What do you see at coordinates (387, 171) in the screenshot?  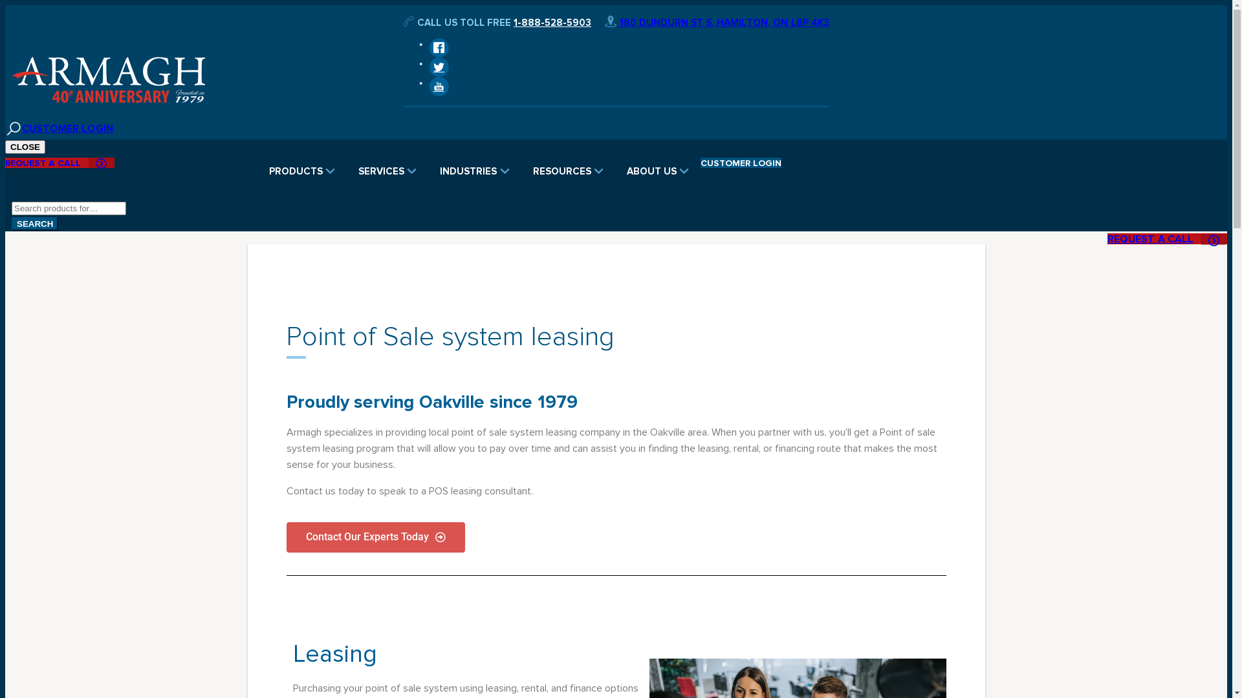 I see `SERVICES` at bounding box center [387, 171].